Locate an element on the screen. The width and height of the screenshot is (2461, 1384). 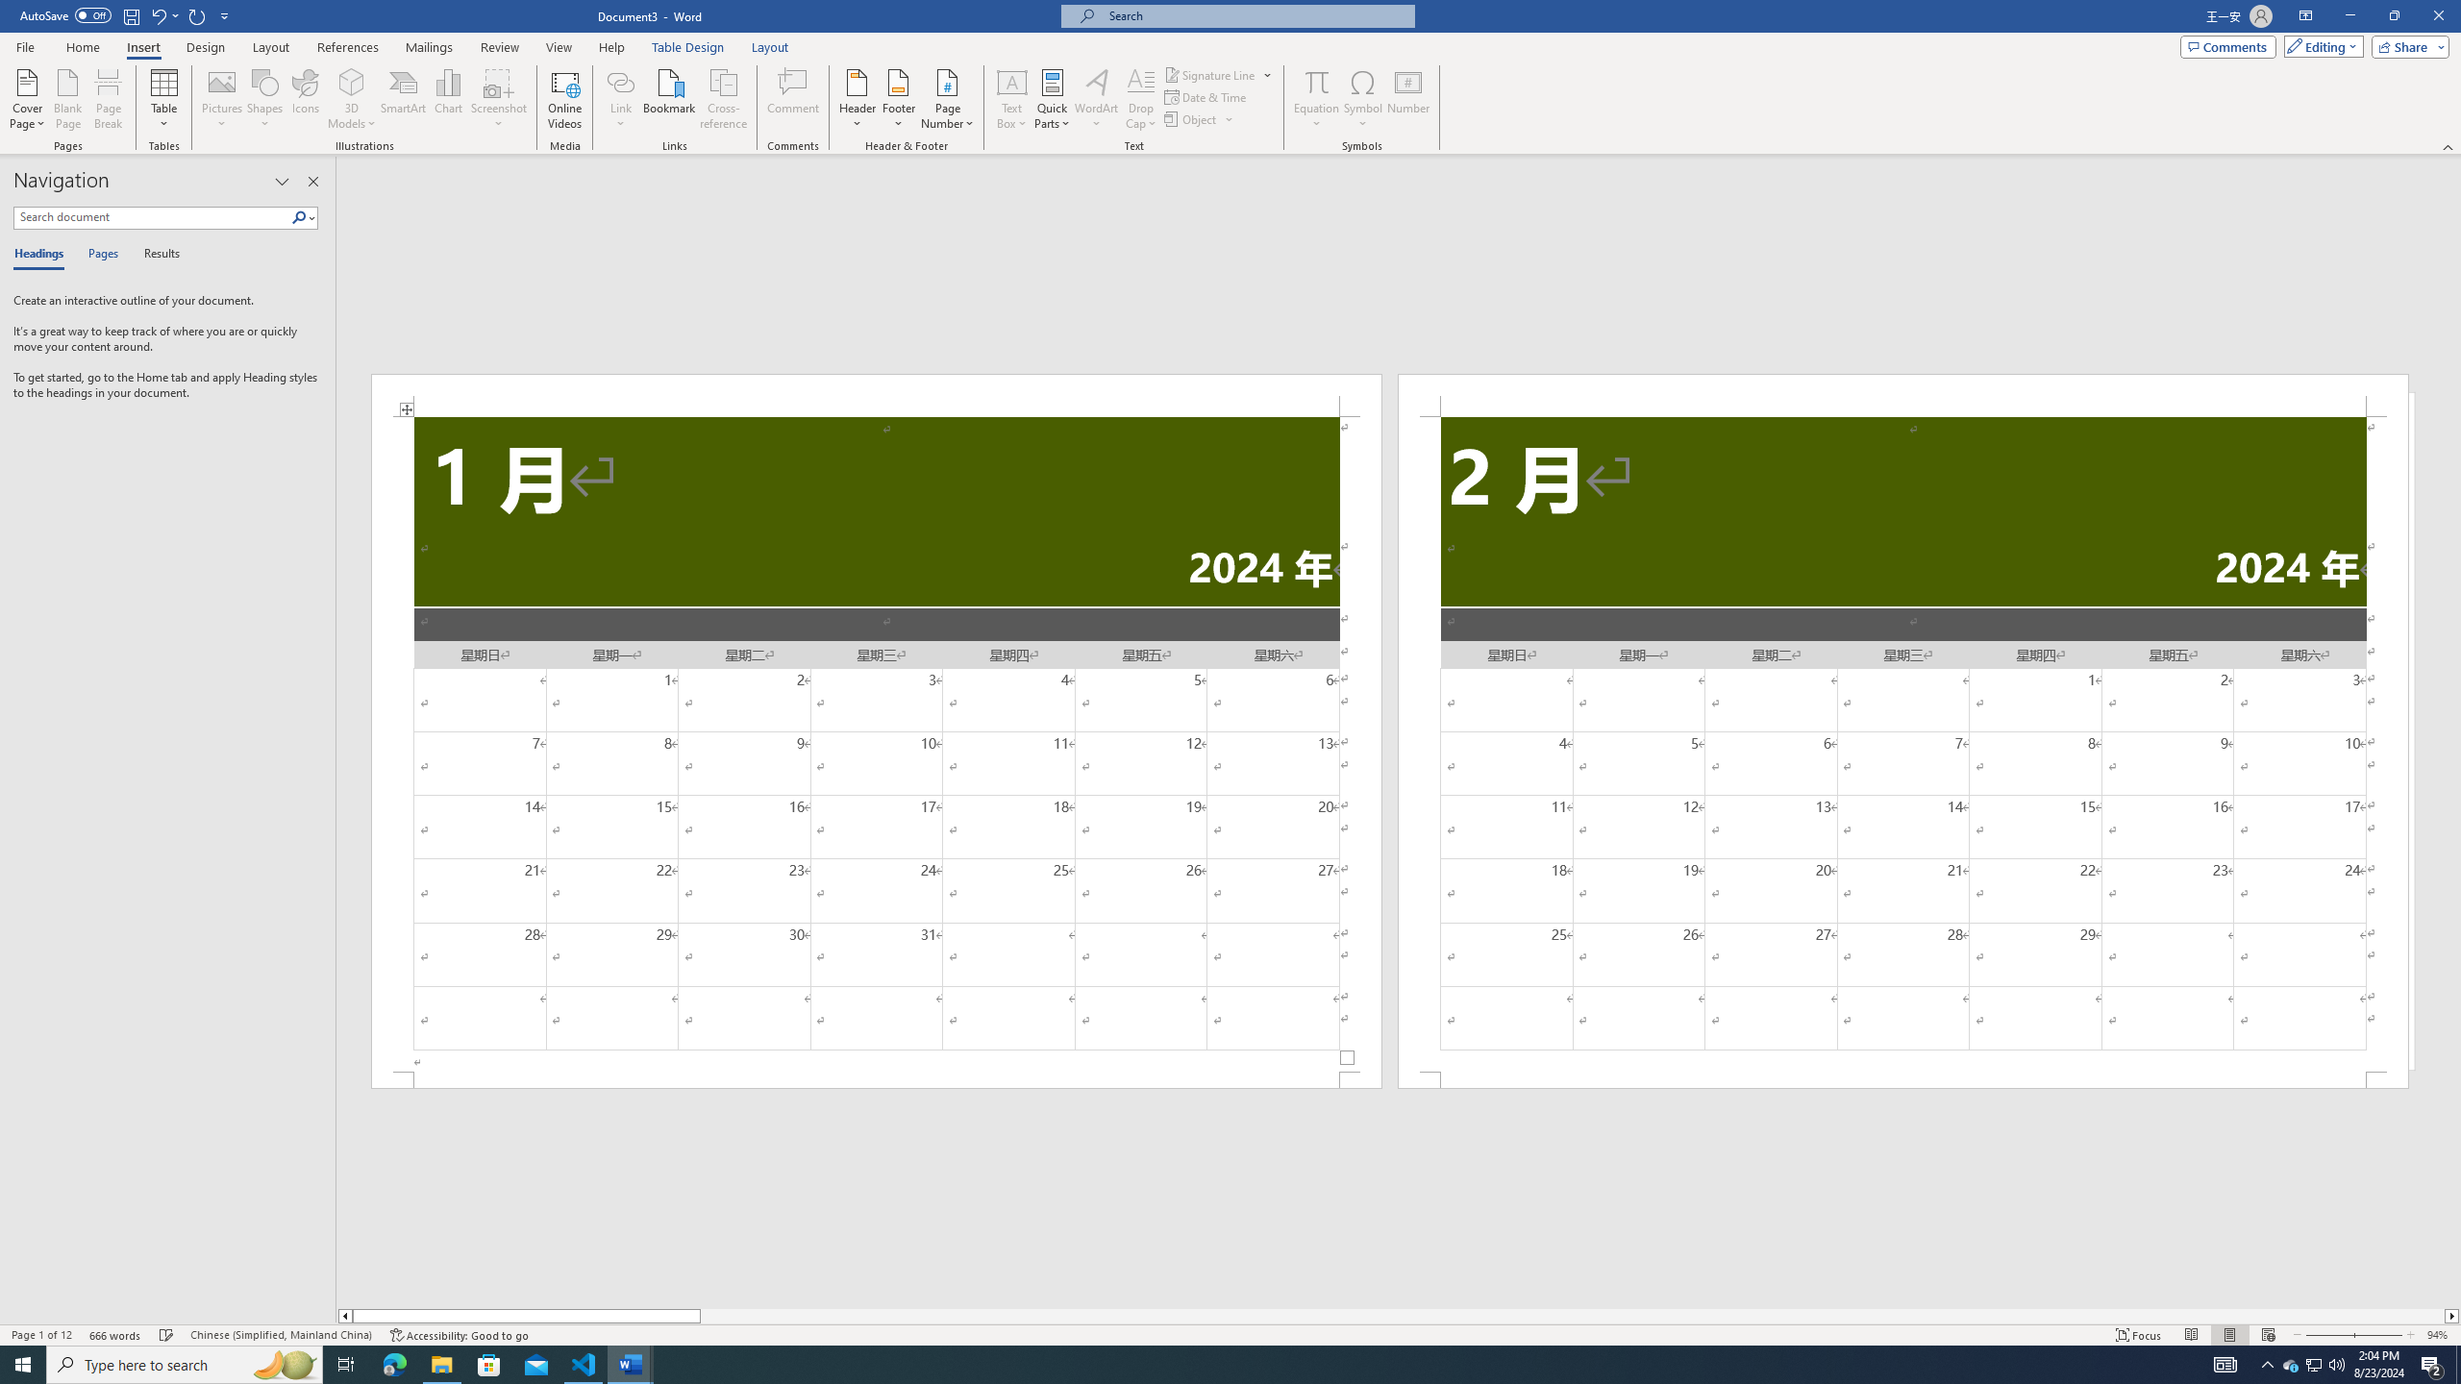
Class: NetUIImage is located at coordinates (300, 217).